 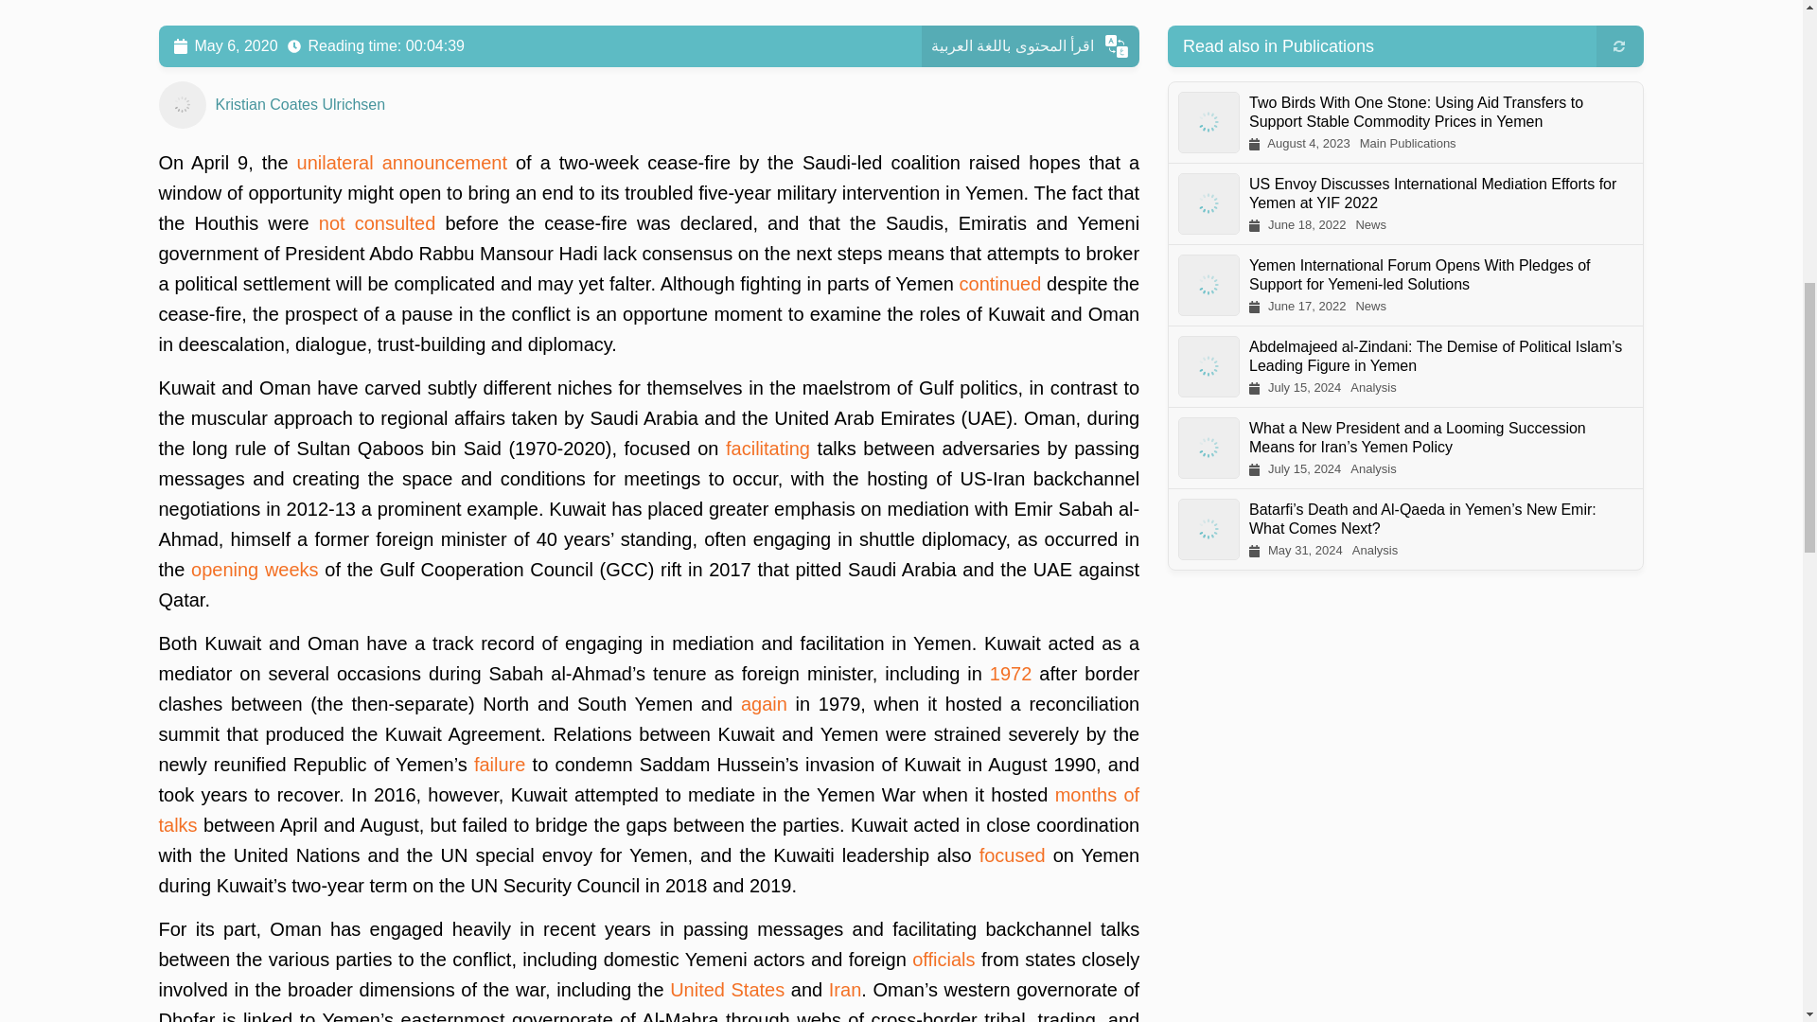 What do you see at coordinates (844, 990) in the screenshot?
I see `Iran` at bounding box center [844, 990].